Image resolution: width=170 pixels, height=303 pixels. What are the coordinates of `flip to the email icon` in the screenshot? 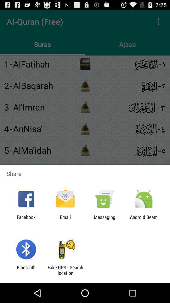 It's located at (65, 220).